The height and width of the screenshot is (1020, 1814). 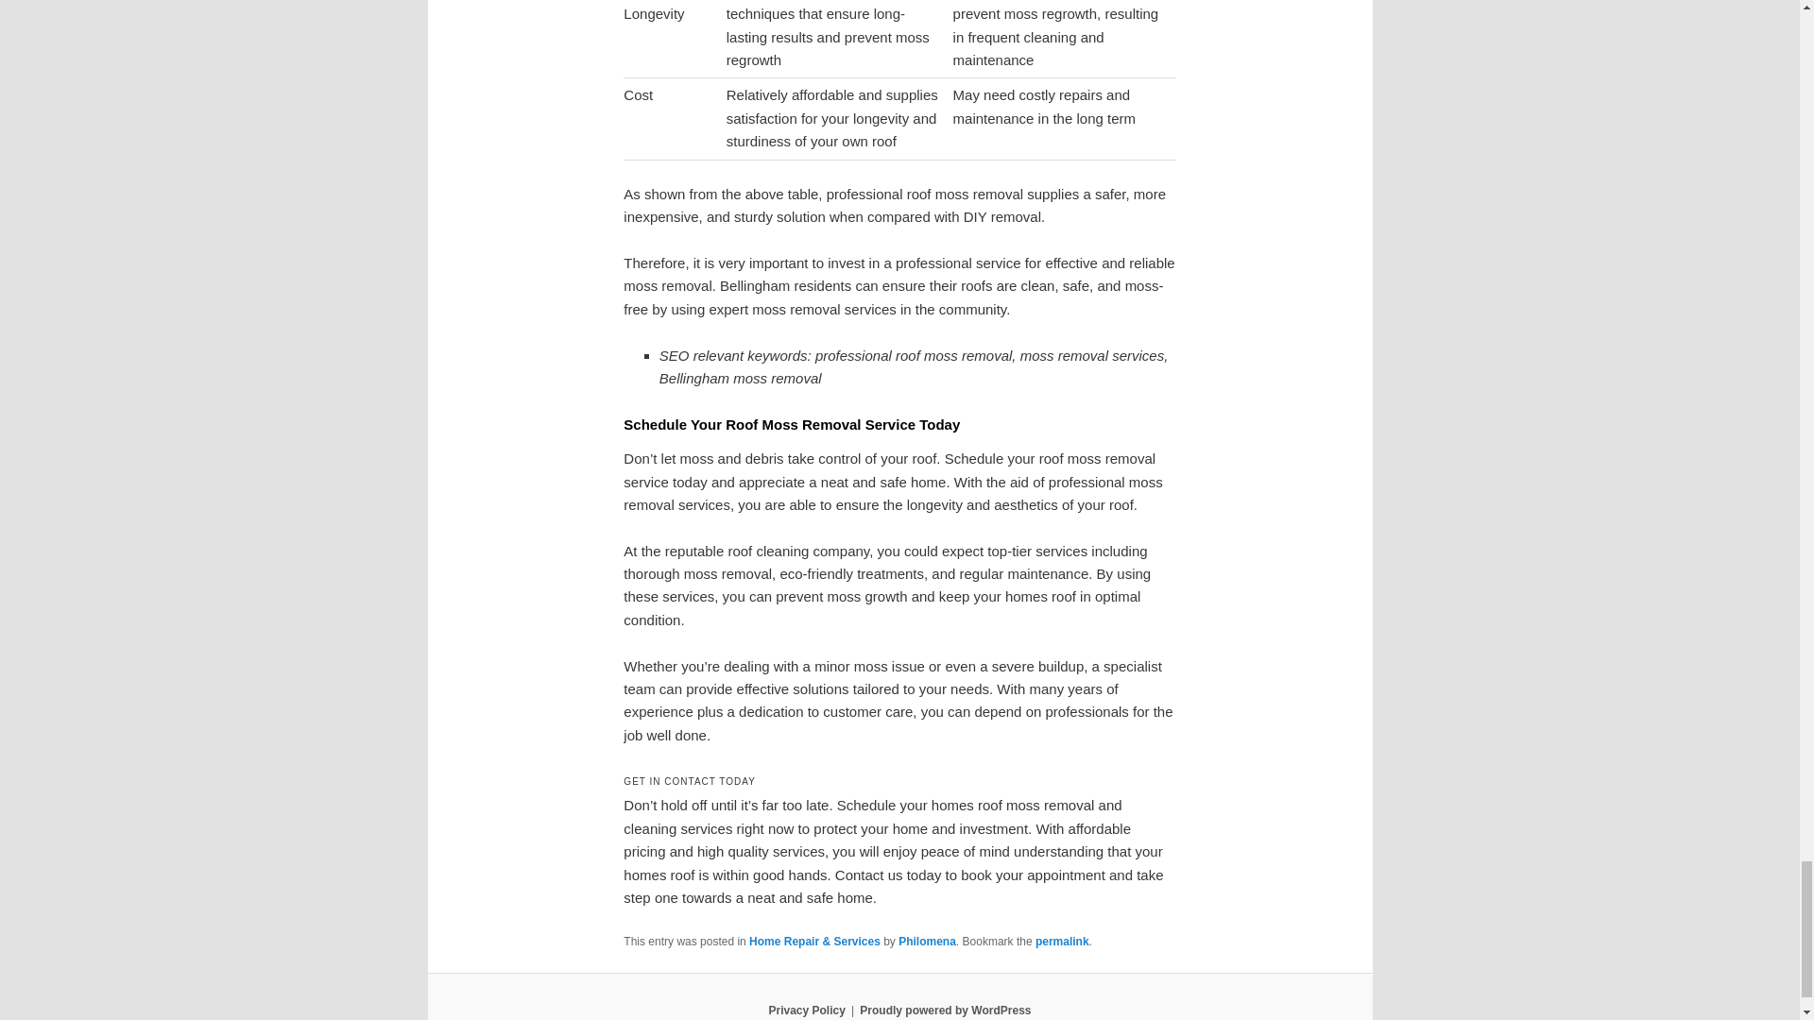 What do you see at coordinates (806, 1010) in the screenshot?
I see `Privacy Policy` at bounding box center [806, 1010].